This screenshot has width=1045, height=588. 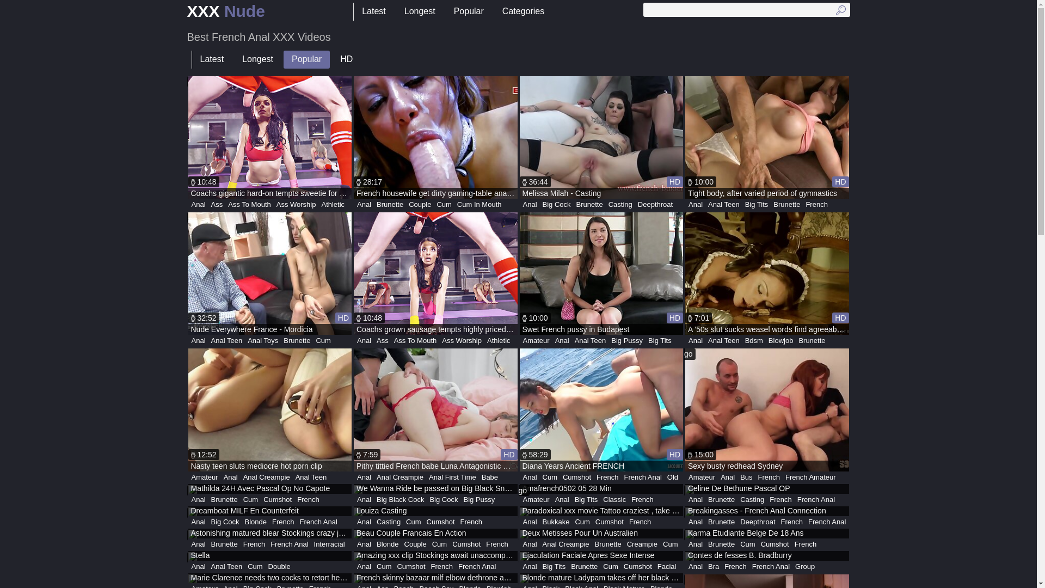 What do you see at coordinates (601, 409) in the screenshot?
I see `Diana Years Ancient FRENCH
1758
3 years ago
58:29
HD` at bounding box center [601, 409].